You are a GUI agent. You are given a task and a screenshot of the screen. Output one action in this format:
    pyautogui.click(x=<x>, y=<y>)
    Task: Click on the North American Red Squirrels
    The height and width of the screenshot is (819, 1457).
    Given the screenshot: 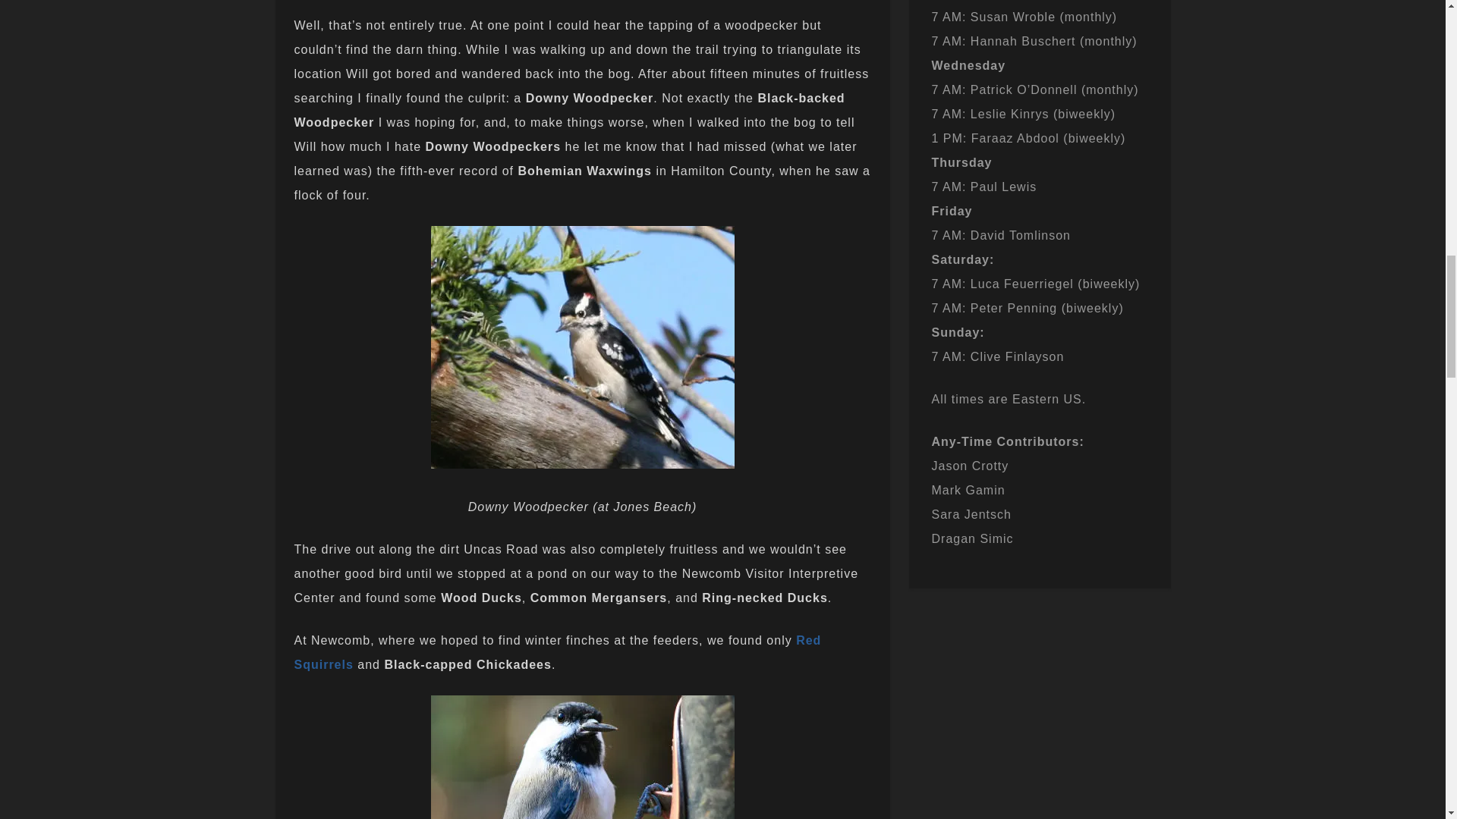 What is the action you would take?
    pyautogui.click(x=557, y=652)
    